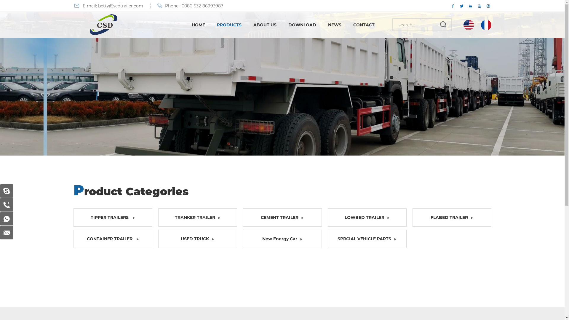 This screenshot has height=320, width=569. I want to click on CONTACT, so click(364, 25).